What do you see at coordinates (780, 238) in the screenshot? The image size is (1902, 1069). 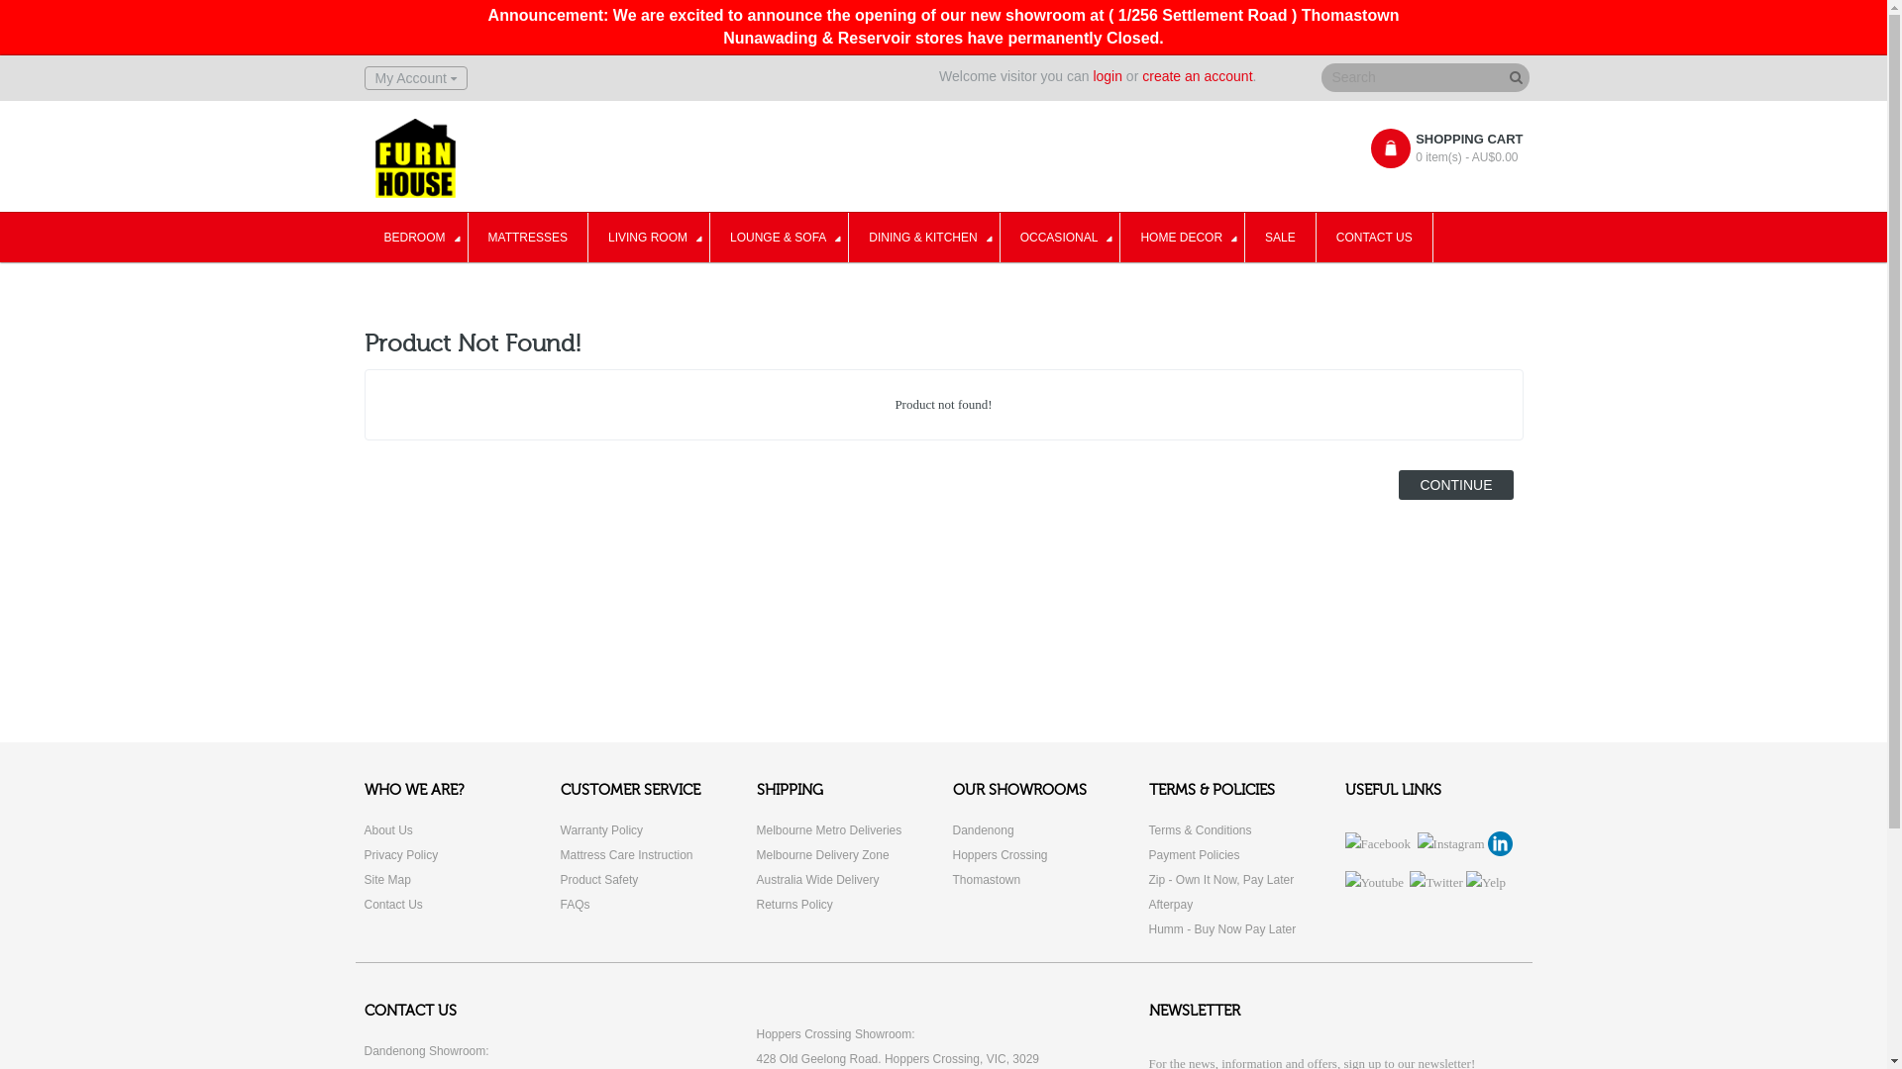 I see `LOUNGE & SOFA` at bounding box center [780, 238].